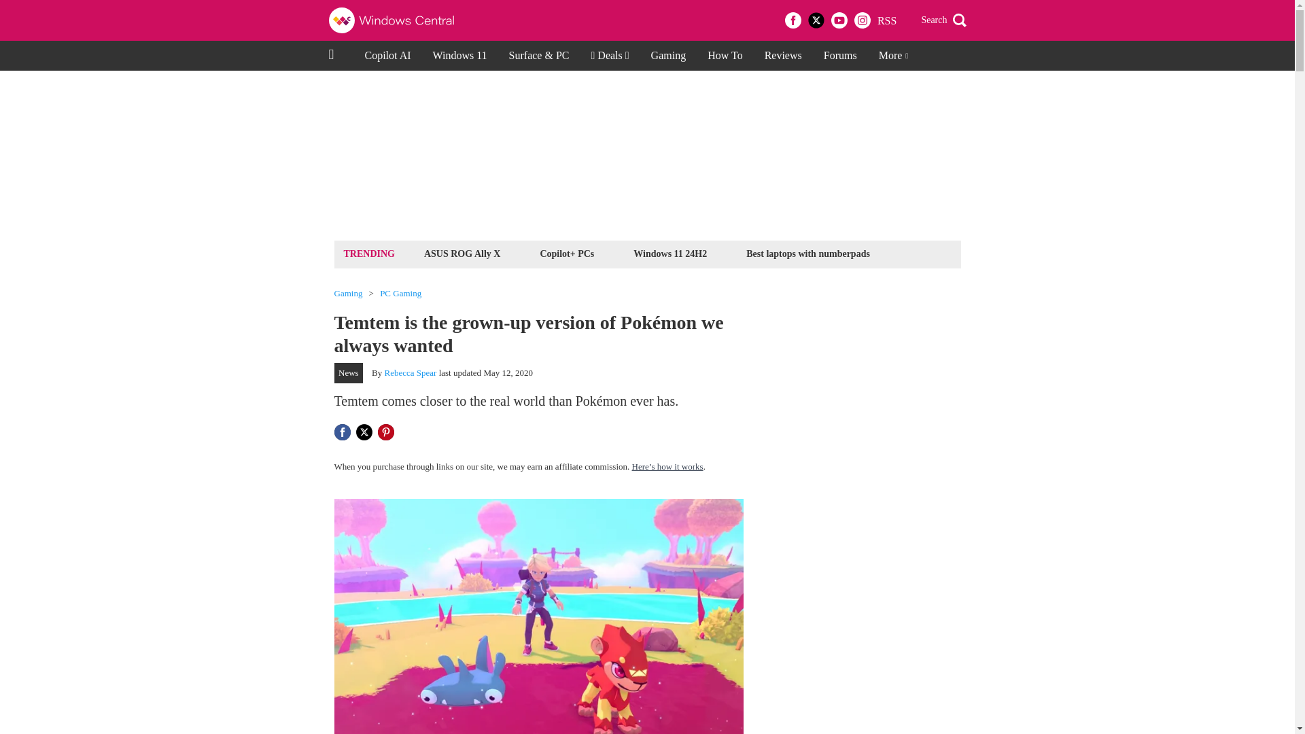 The height and width of the screenshot is (734, 1305). What do you see at coordinates (349, 372) in the screenshot?
I see `News` at bounding box center [349, 372].